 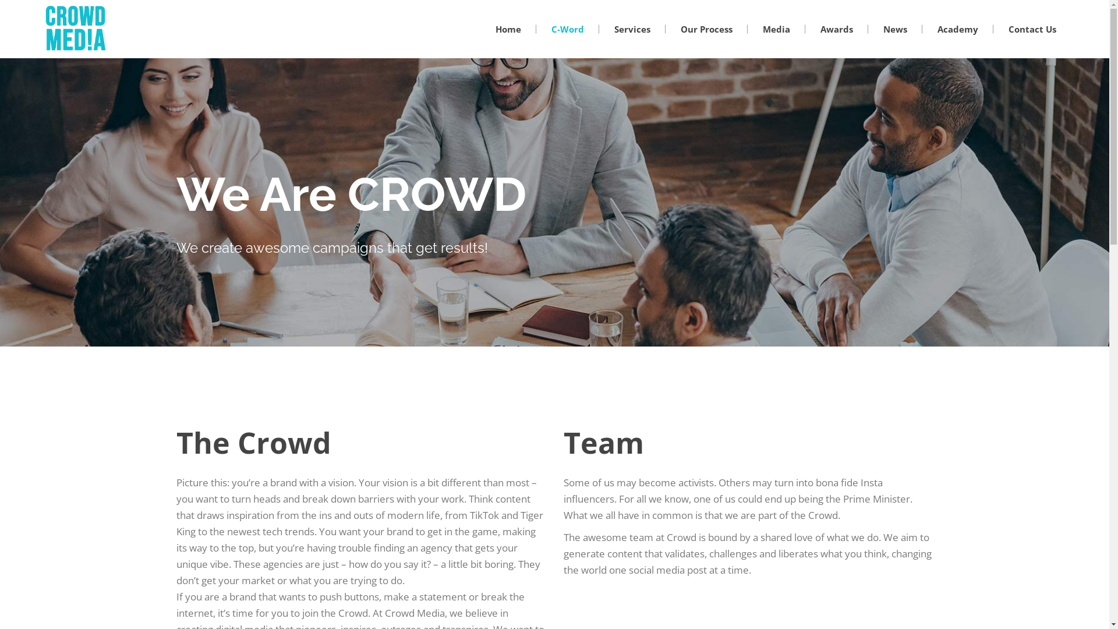 I want to click on C-Word, so click(x=568, y=29).